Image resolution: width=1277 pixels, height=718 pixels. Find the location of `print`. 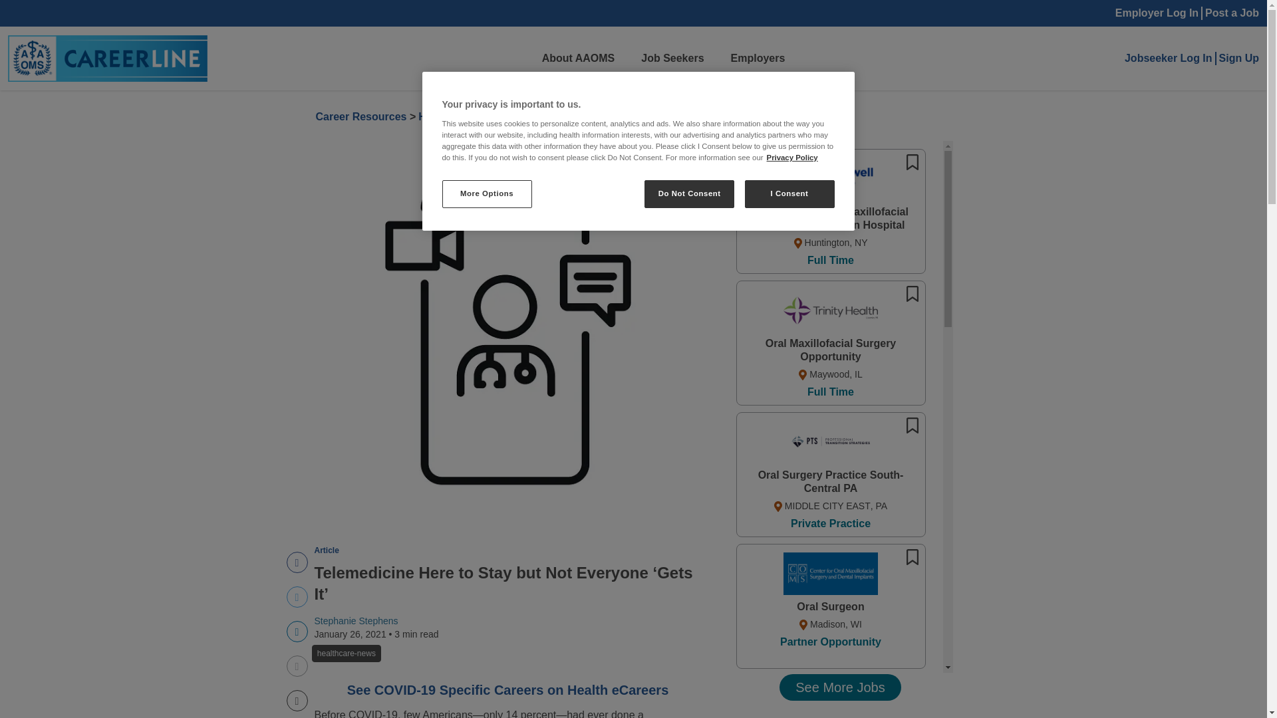

print is located at coordinates (360, 116).